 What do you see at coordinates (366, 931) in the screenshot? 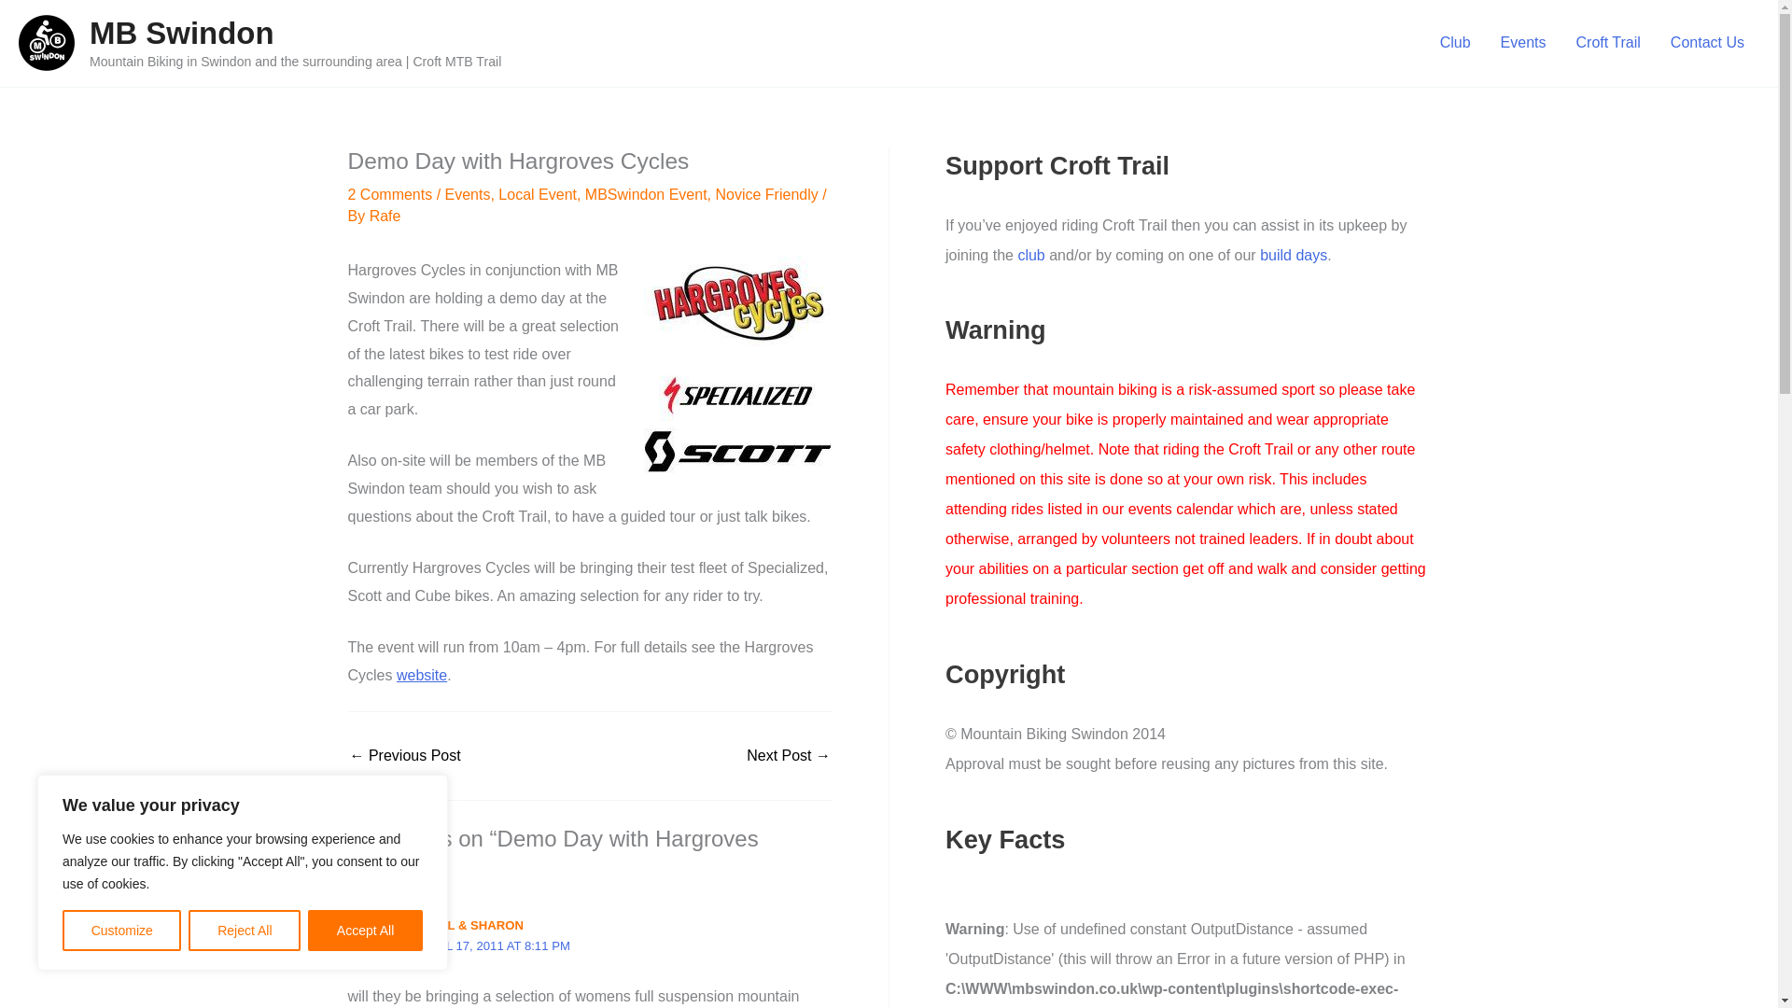
I see `Accept All` at bounding box center [366, 931].